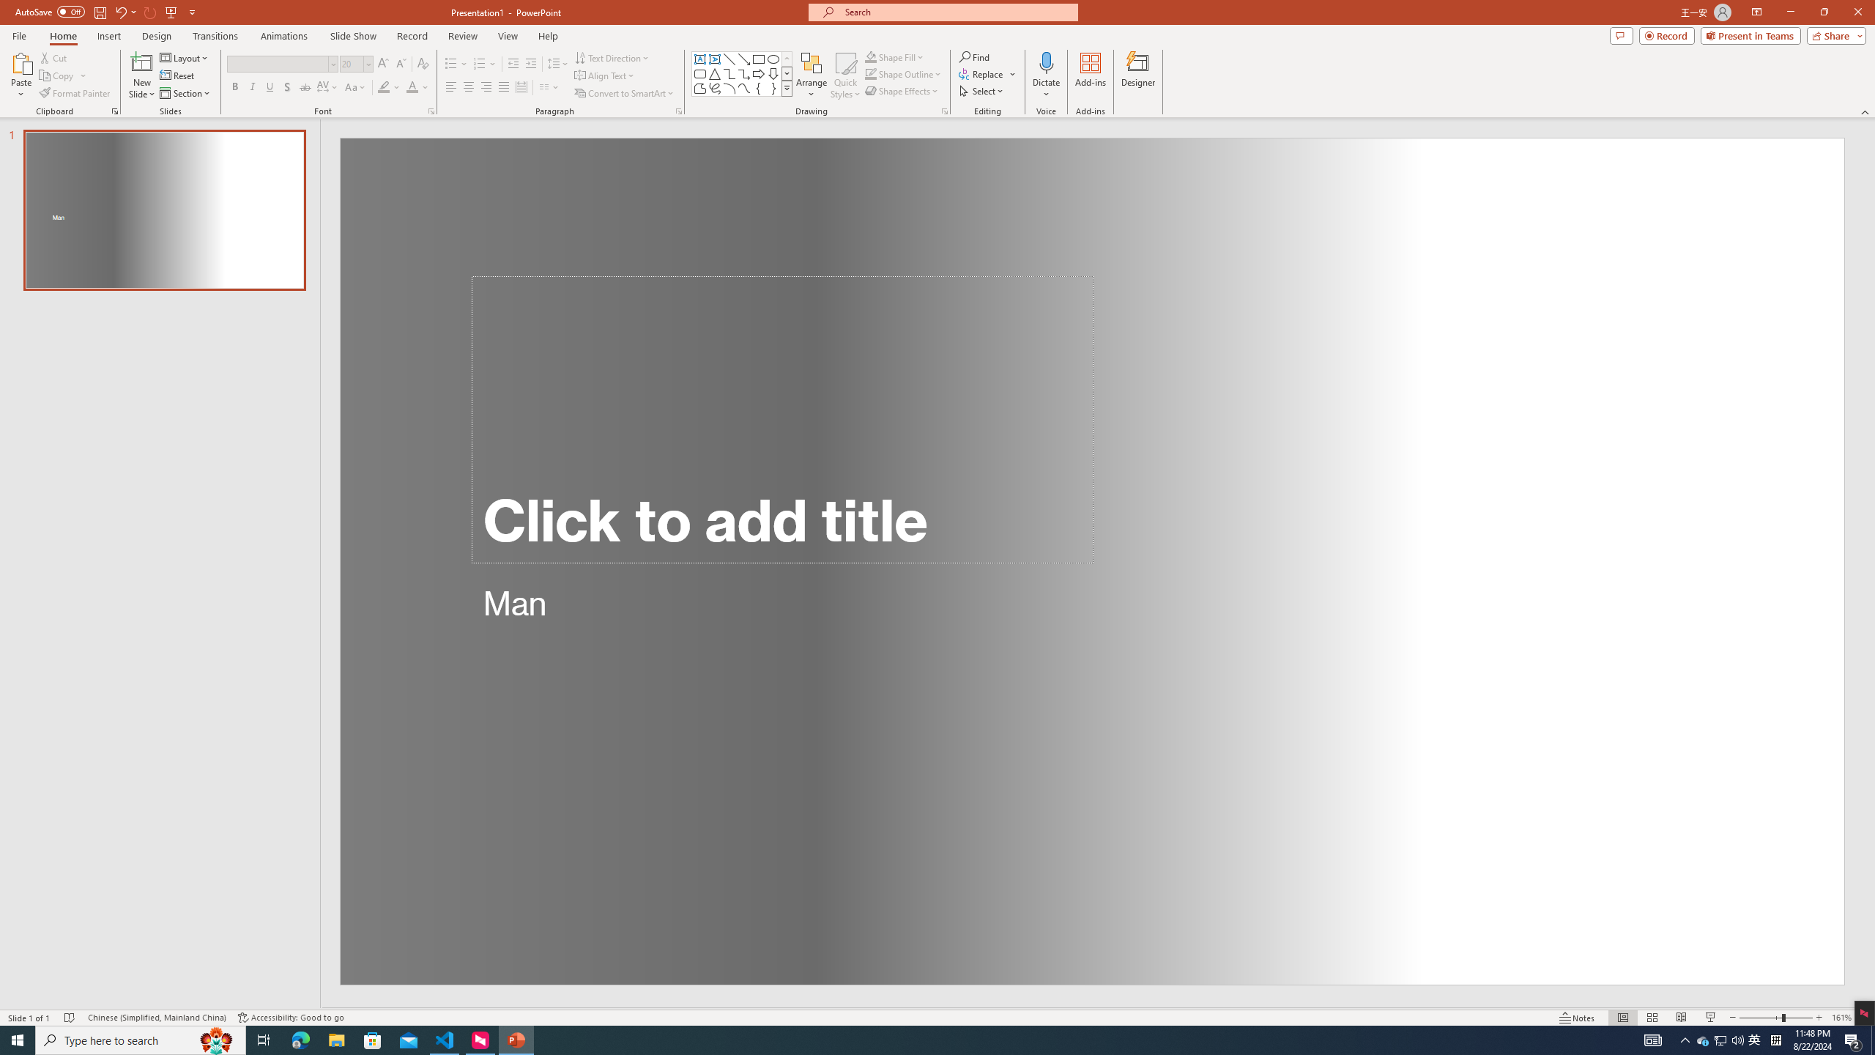  I want to click on From Beginning, so click(171, 12).